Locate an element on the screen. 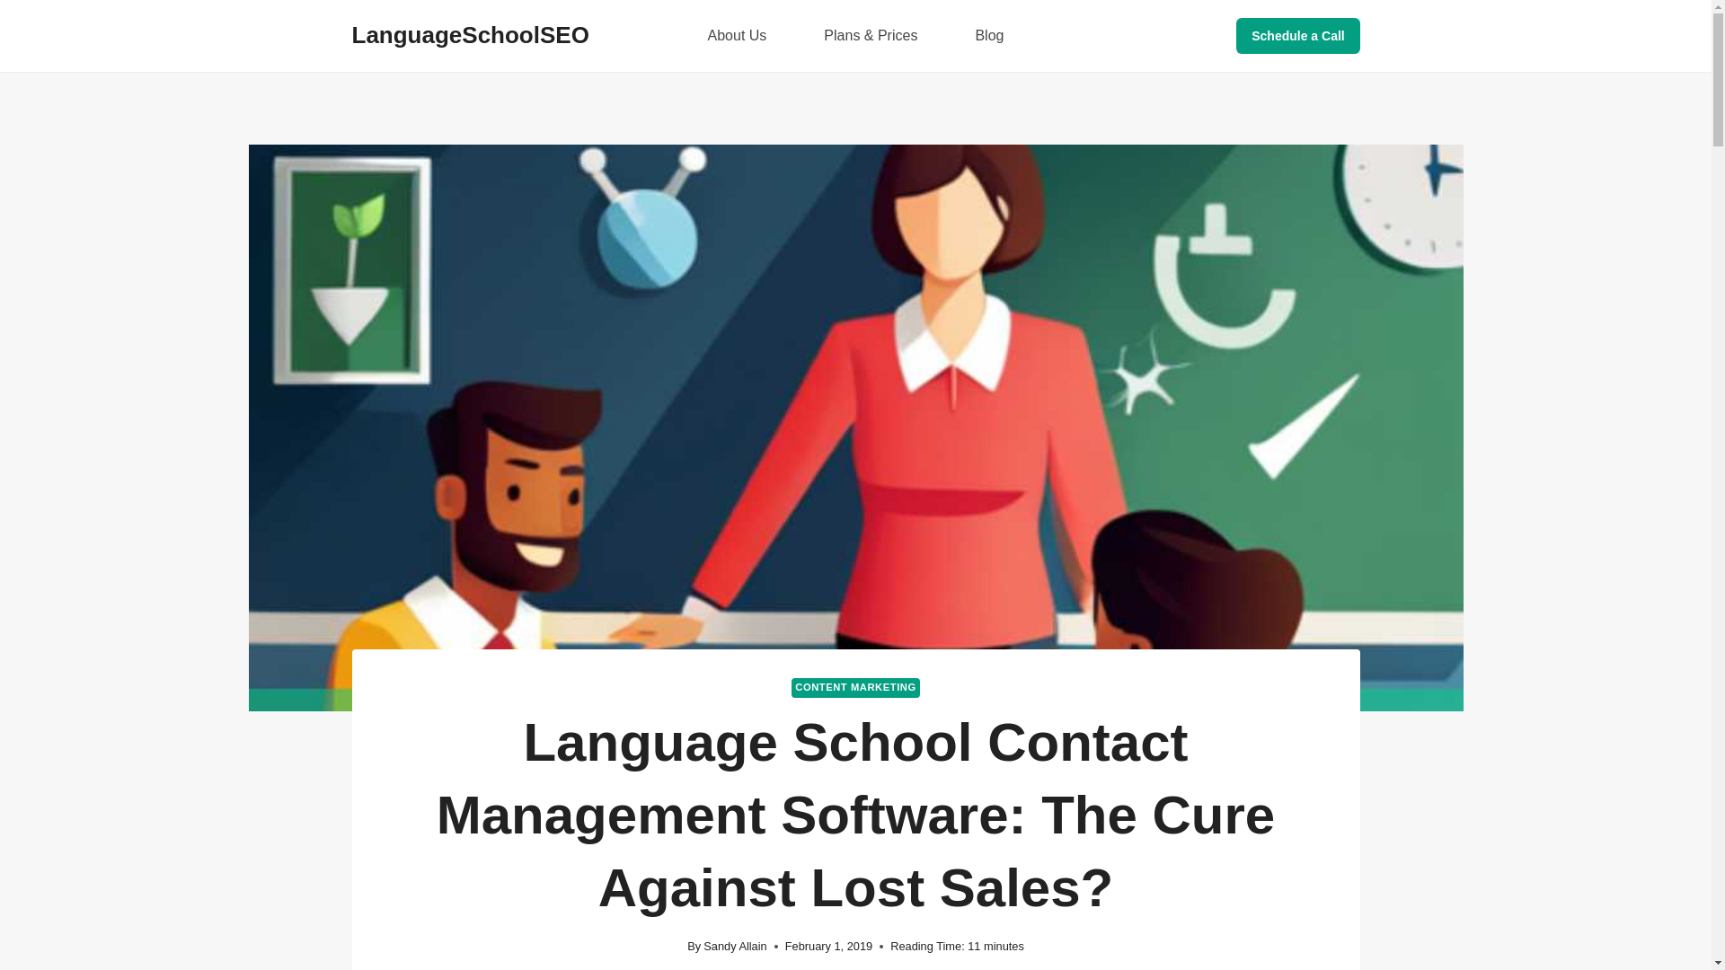 Image resolution: width=1725 pixels, height=970 pixels. Schedule a Call is located at coordinates (1297, 36).